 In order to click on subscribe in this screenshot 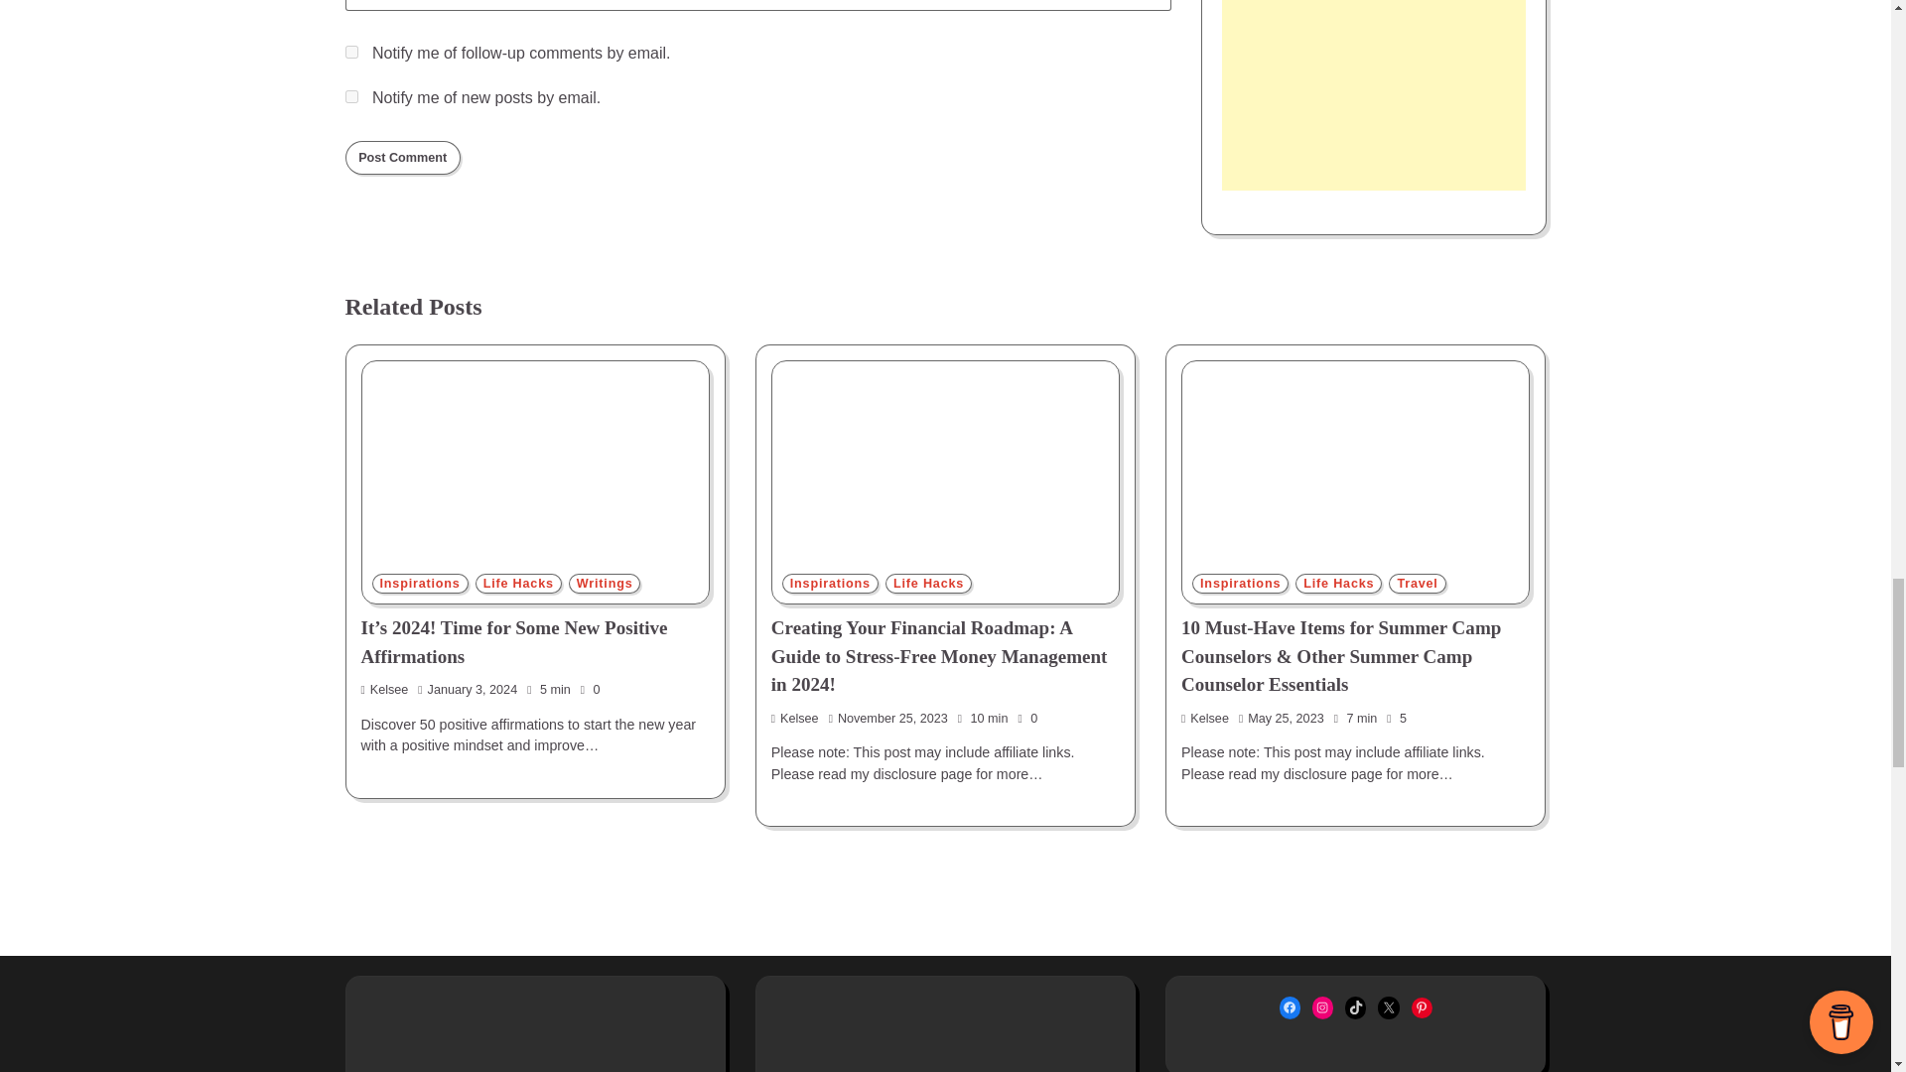, I will do `click(351, 95)`.